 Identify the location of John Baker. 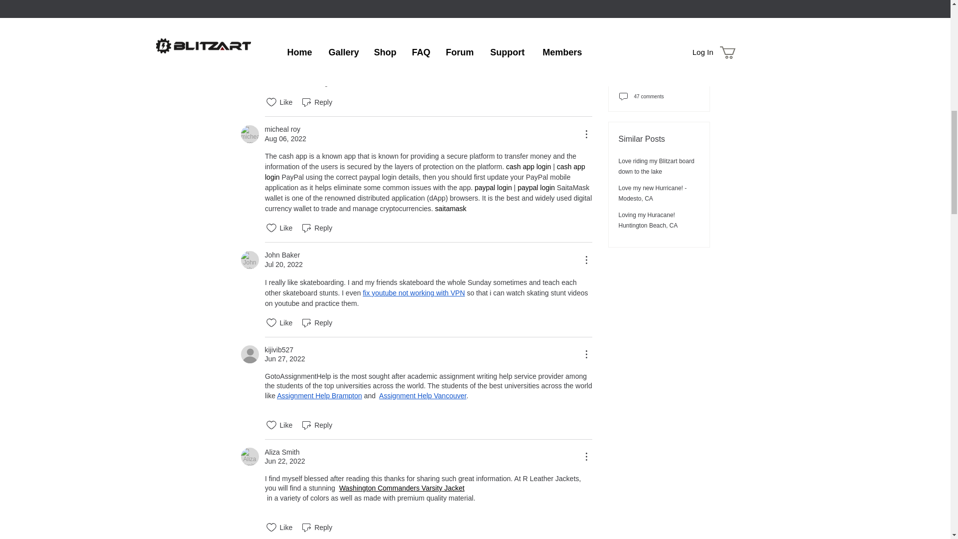
(249, 260).